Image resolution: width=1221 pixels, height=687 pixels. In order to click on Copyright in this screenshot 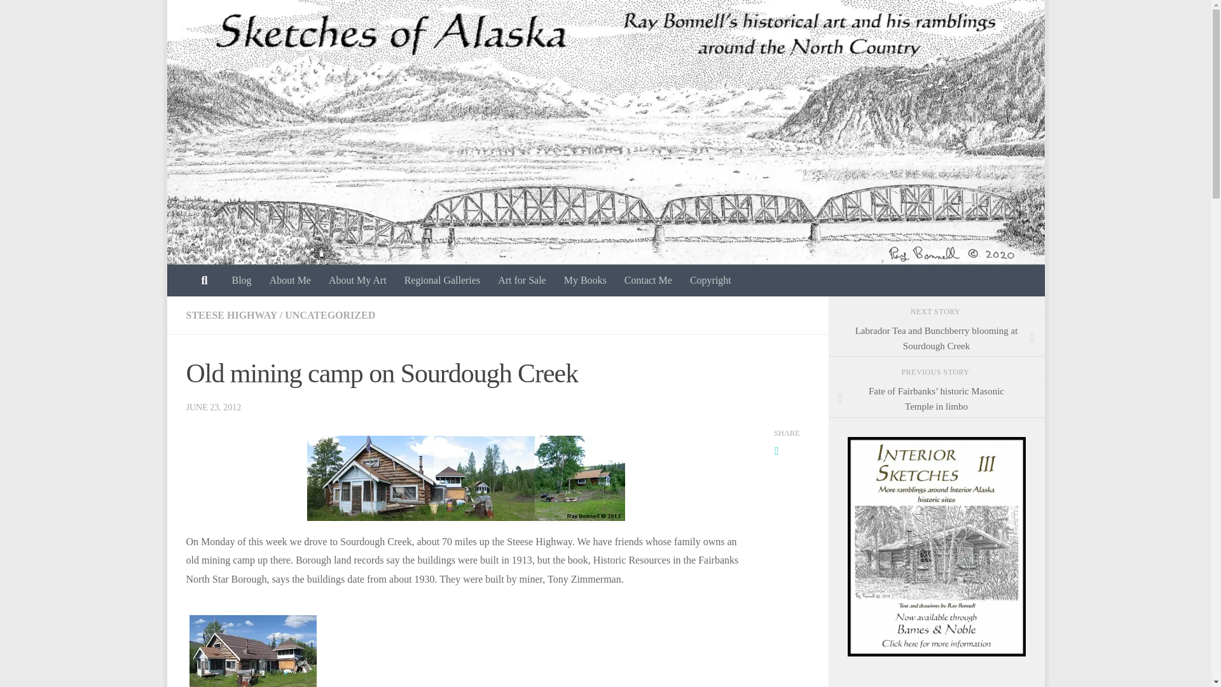, I will do `click(710, 280)`.